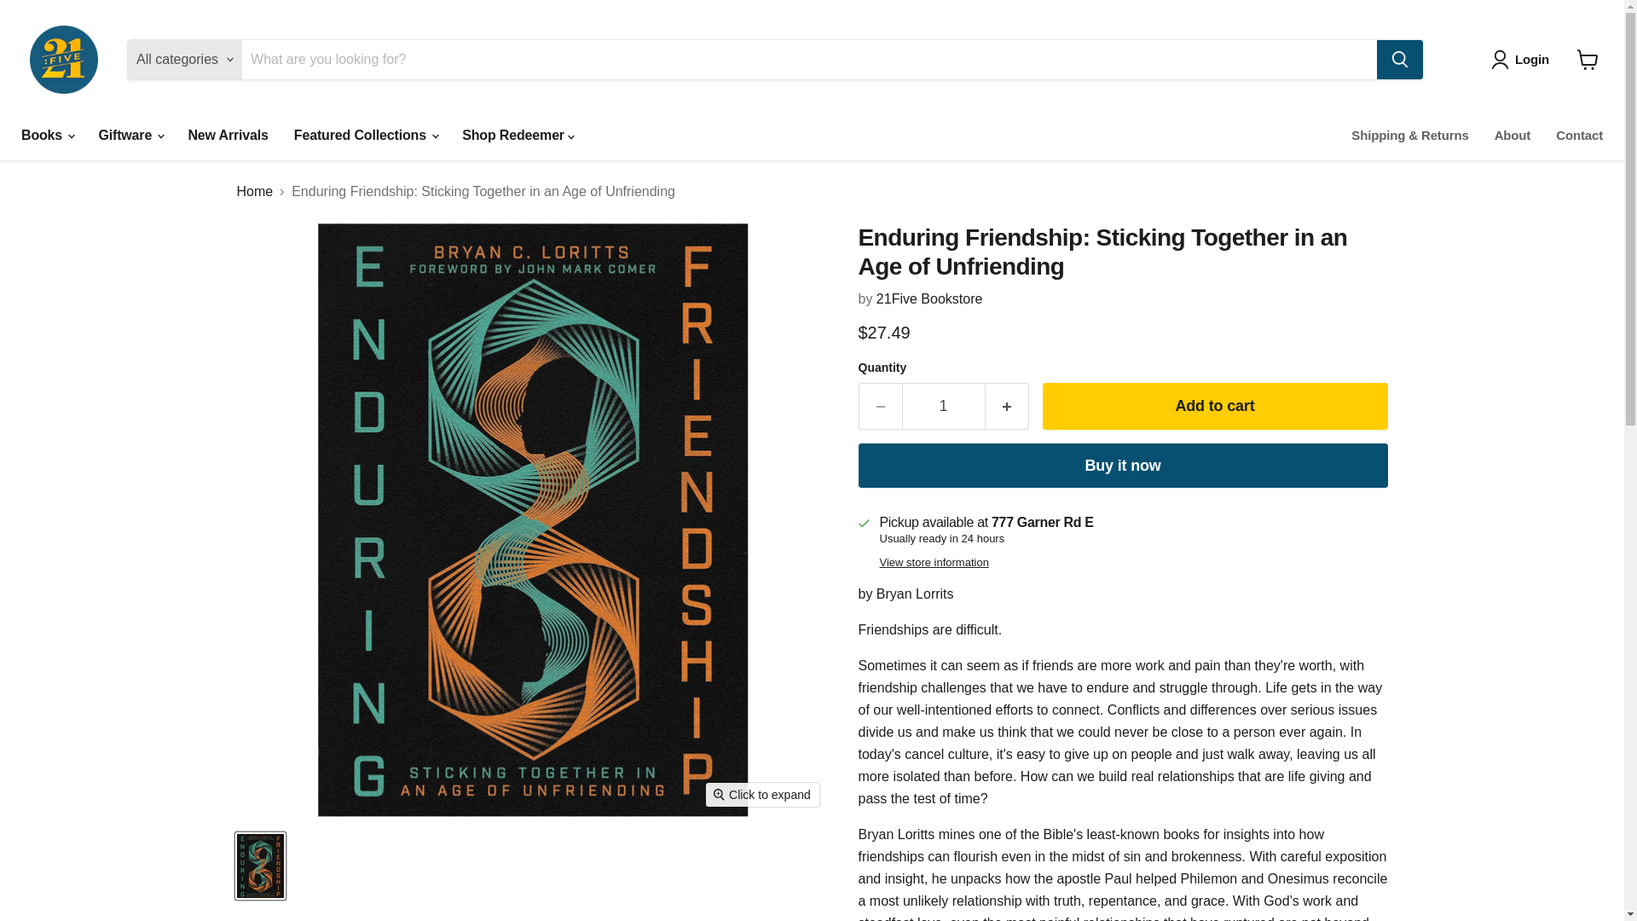  I want to click on New Arrivals, so click(227, 136).